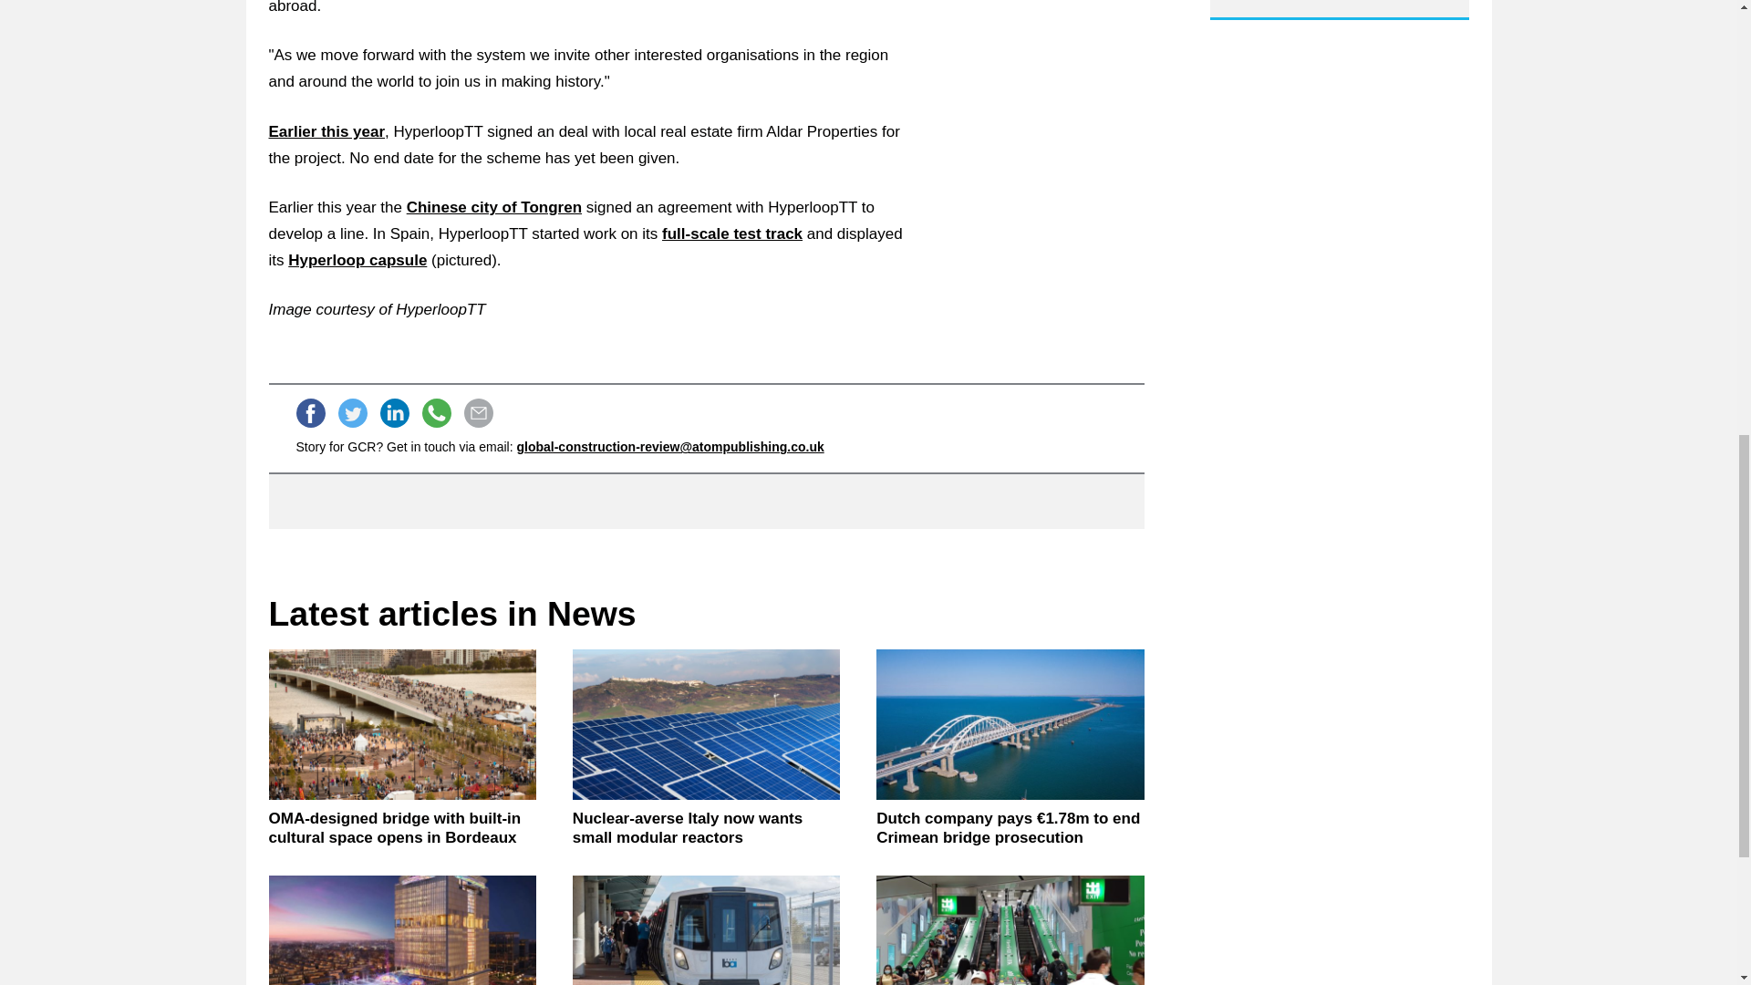  Describe the element at coordinates (436, 412) in the screenshot. I see `Share on WhatsApp` at that location.